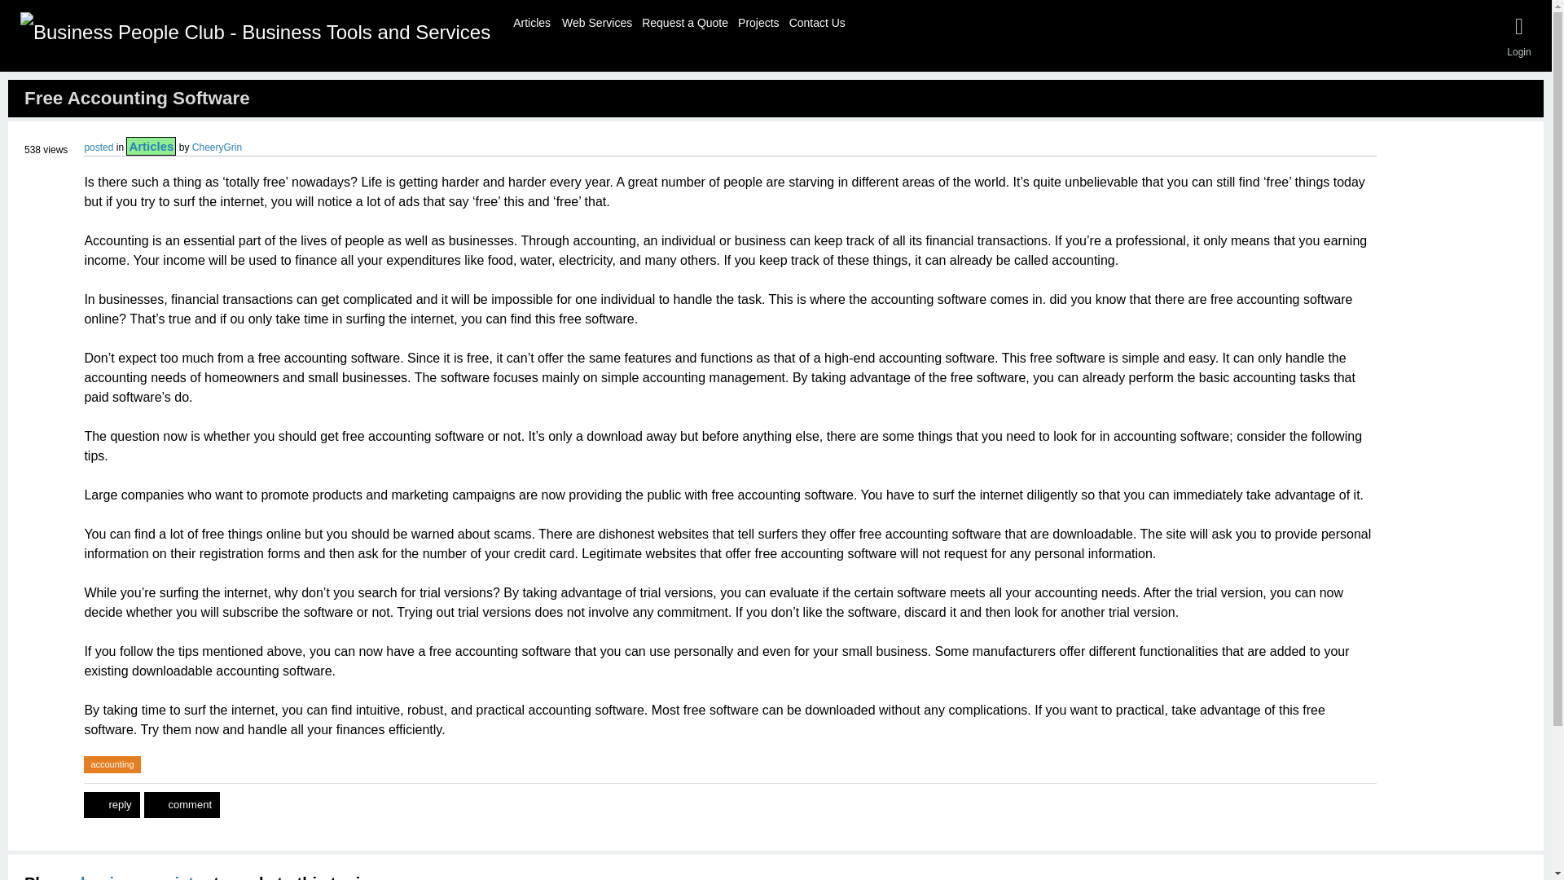 This screenshot has width=1564, height=880. Describe the element at coordinates (684, 20) in the screenshot. I see `Request a Quote` at that location.